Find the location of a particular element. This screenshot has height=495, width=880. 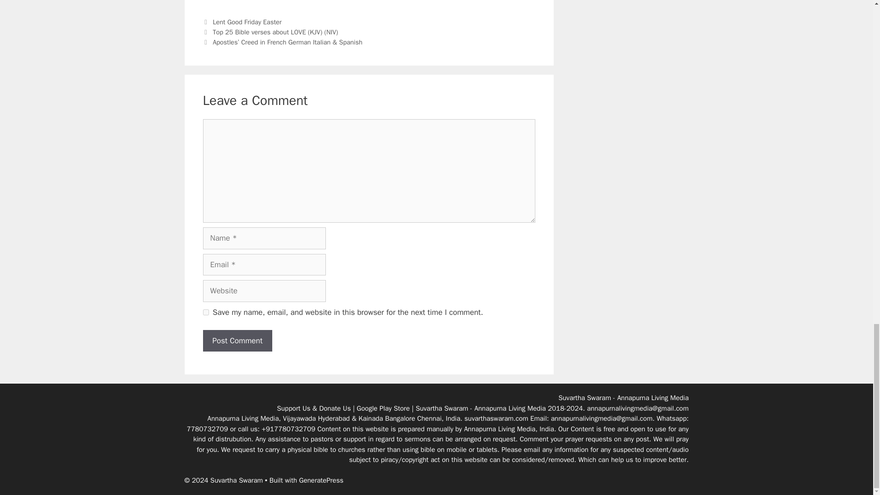

GeneratePress is located at coordinates (321, 480).